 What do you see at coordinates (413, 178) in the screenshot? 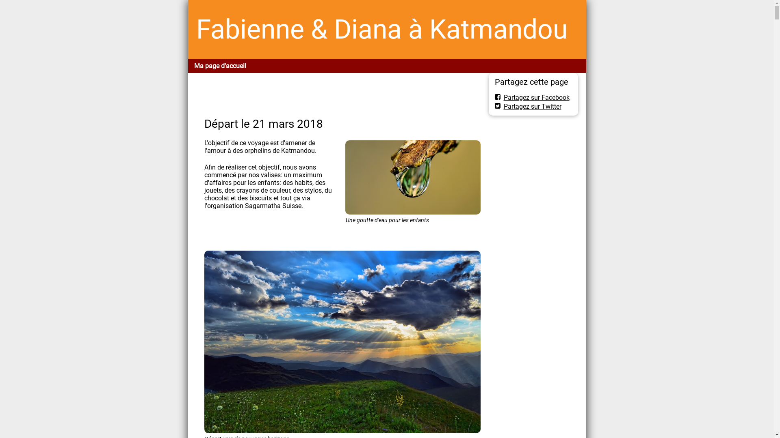
I see `Une goutte d'eau pour les enfants` at bounding box center [413, 178].